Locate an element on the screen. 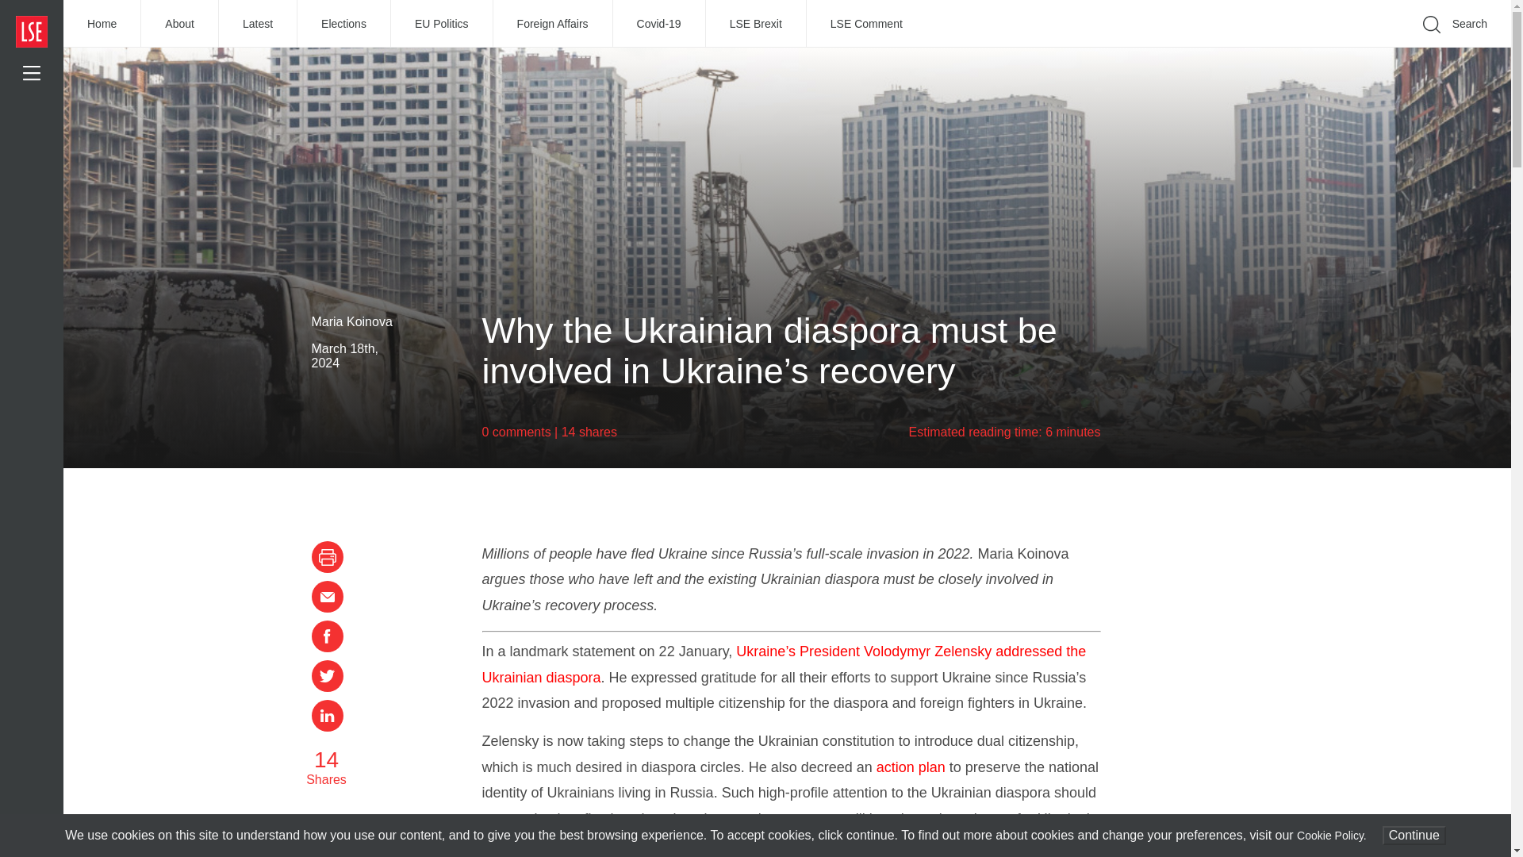 This screenshot has height=857, width=1523. LSE Comment is located at coordinates (866, 24).